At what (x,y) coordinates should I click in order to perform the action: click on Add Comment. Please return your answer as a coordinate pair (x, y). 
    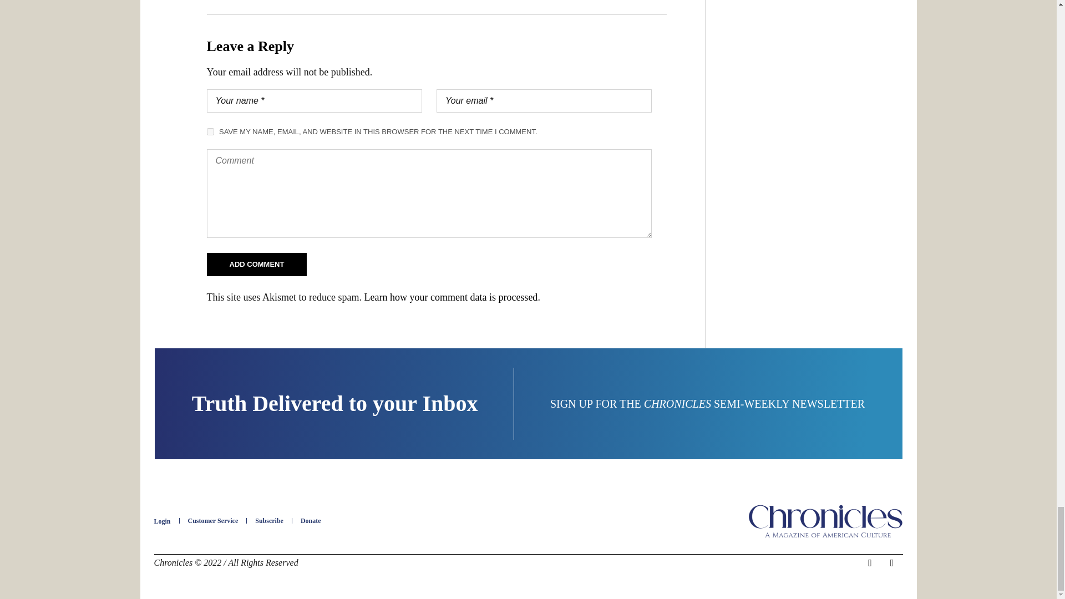
    Looking at the image, I should click on (256, 264).